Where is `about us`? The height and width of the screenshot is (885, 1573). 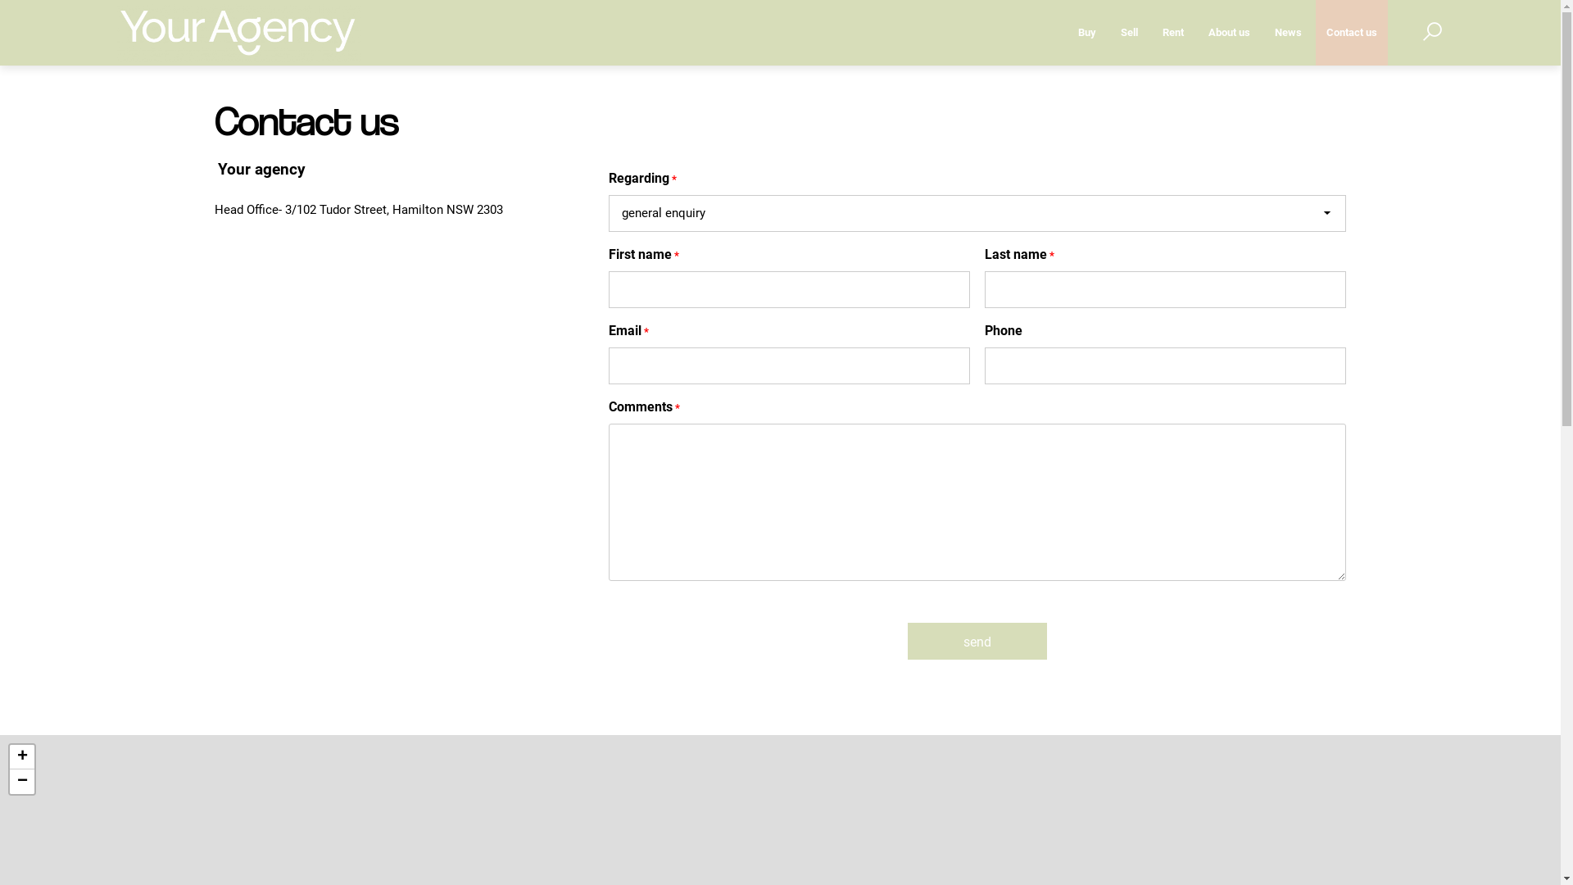 about us is located at coordinates (1229, 33).